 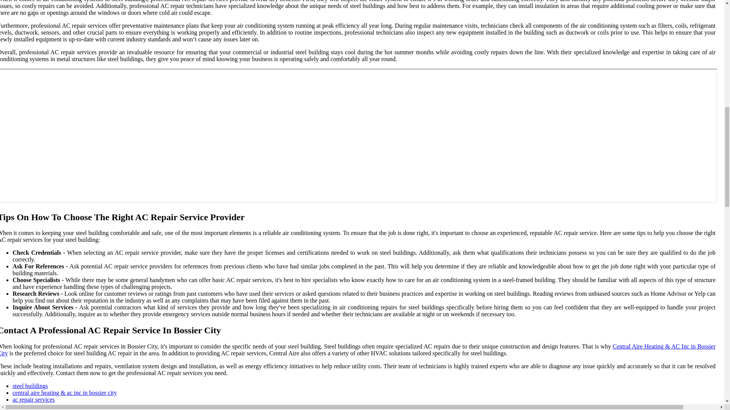 I want to click on steel buildings, so click(x=30, y=386).